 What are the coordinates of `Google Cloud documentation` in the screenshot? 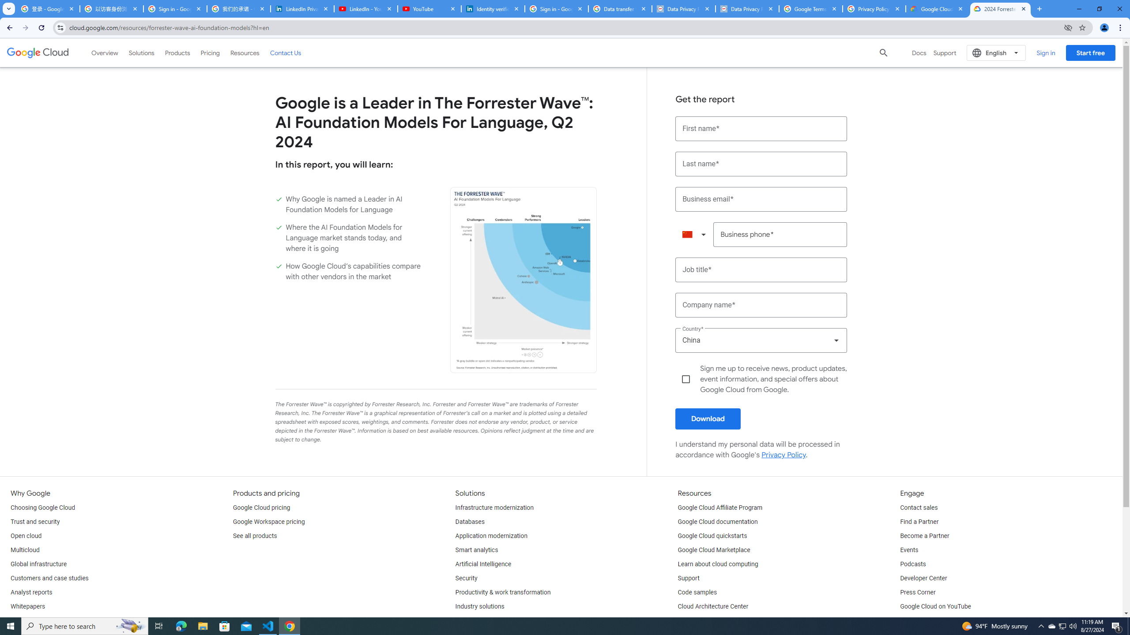 It's located at (718, 522).